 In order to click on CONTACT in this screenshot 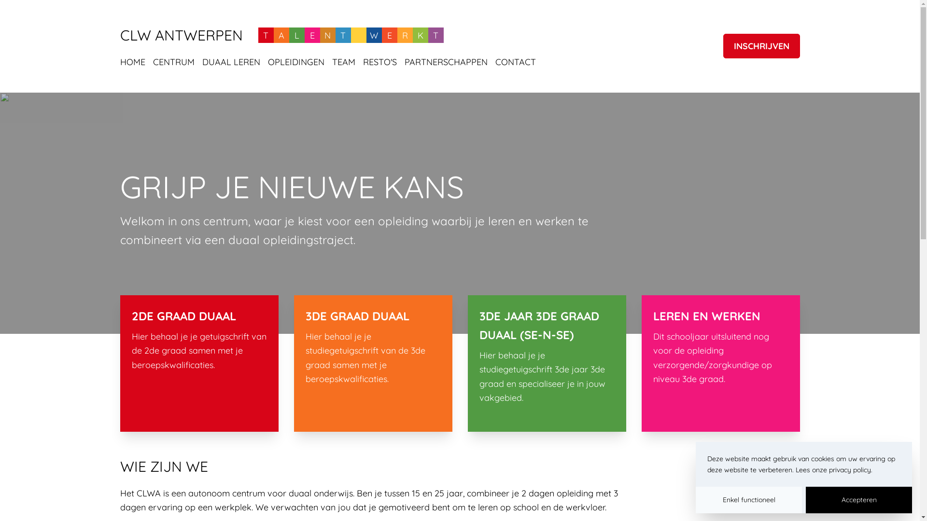, I will do `click(516, 63)`.